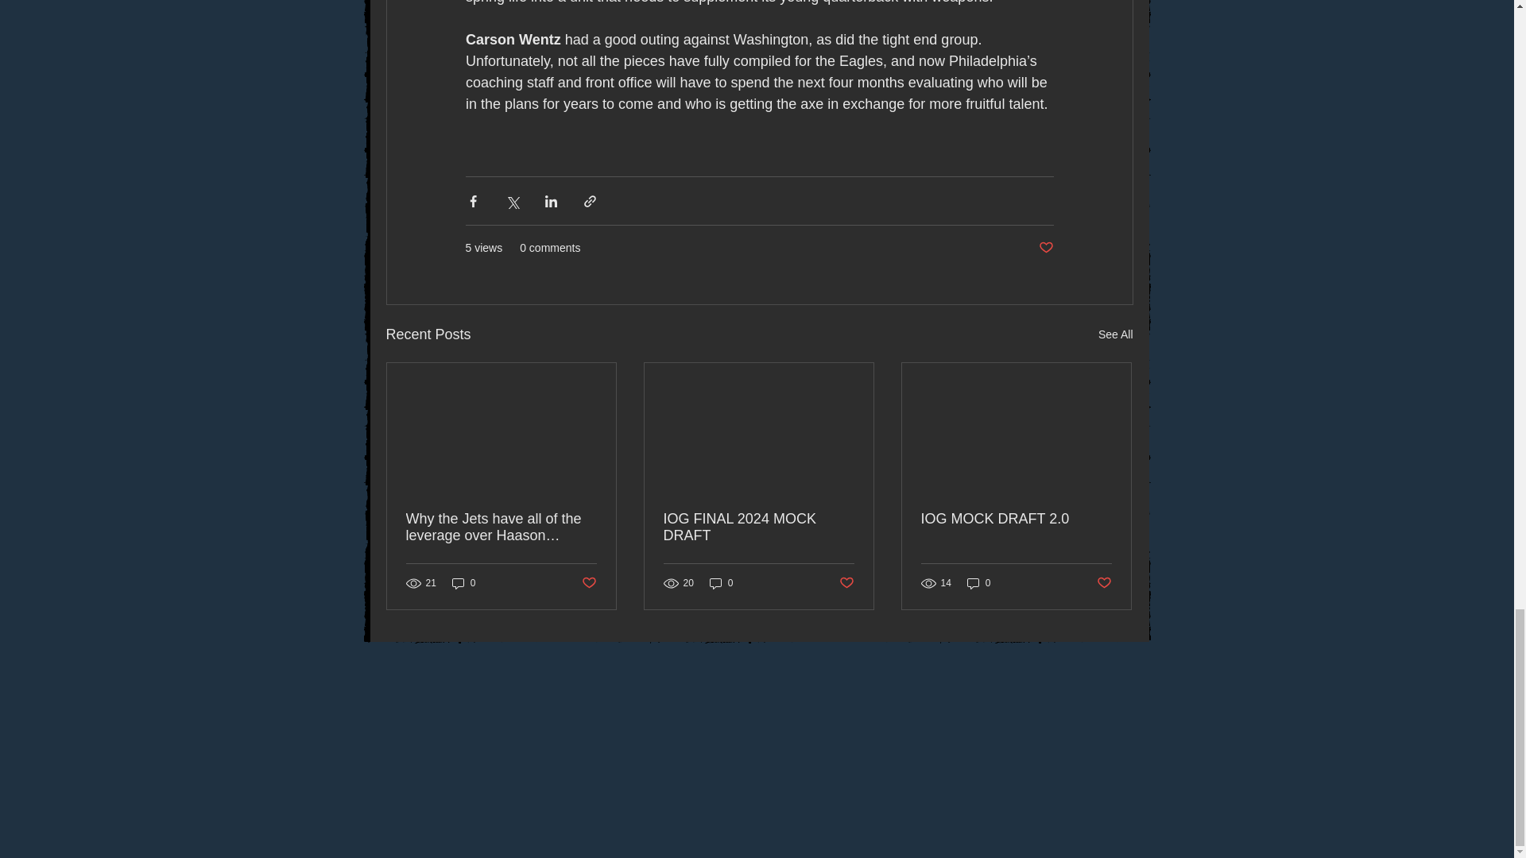  I want to click on Post not marked as liked, so click(588, 583).